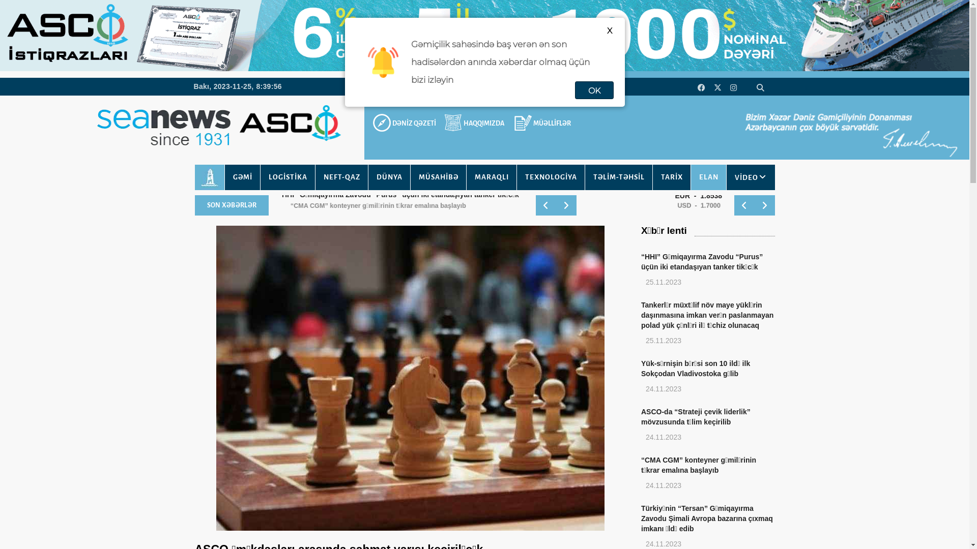 This screenshot has height=549, width=977. What do you see at coordinates (610, 30) in the screenshot?
I see `X` at bounding box center [610, 30].